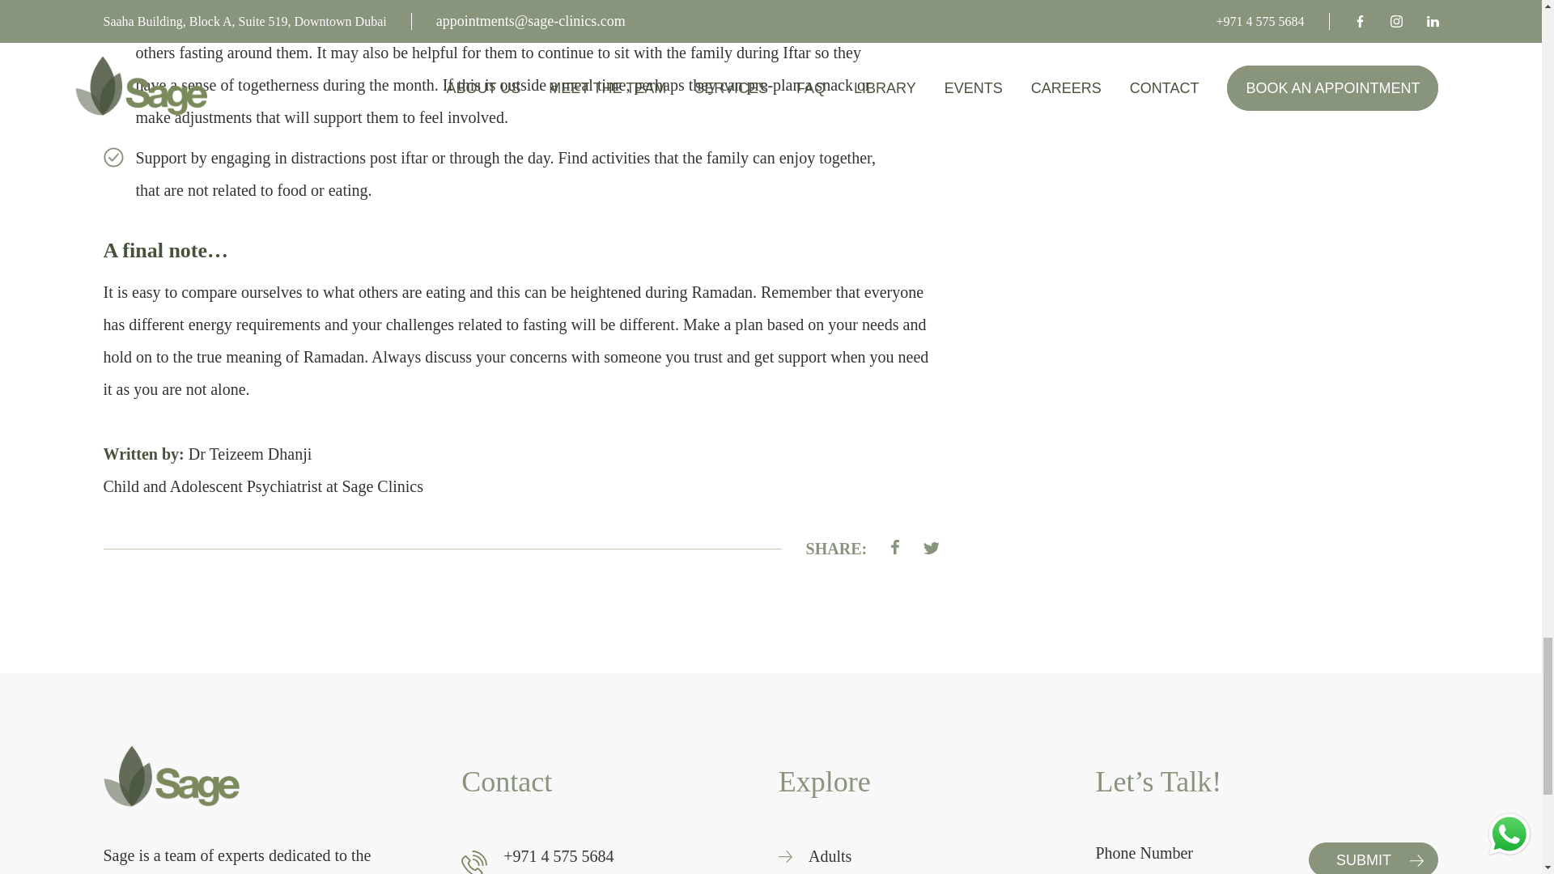 The width and height of the screenshot is (1554, 874). Describe the element at coordinates (1373, 858) in the screenshot. I see `Submit` at that location.